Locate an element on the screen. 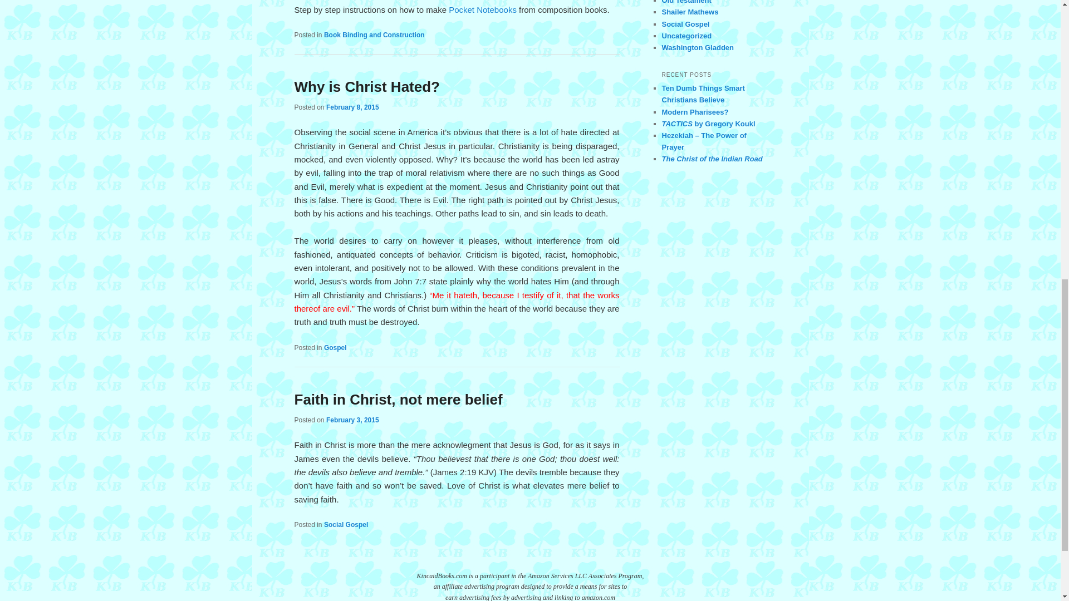  Why is Christ Hated? is located at coordinates (366, 87).